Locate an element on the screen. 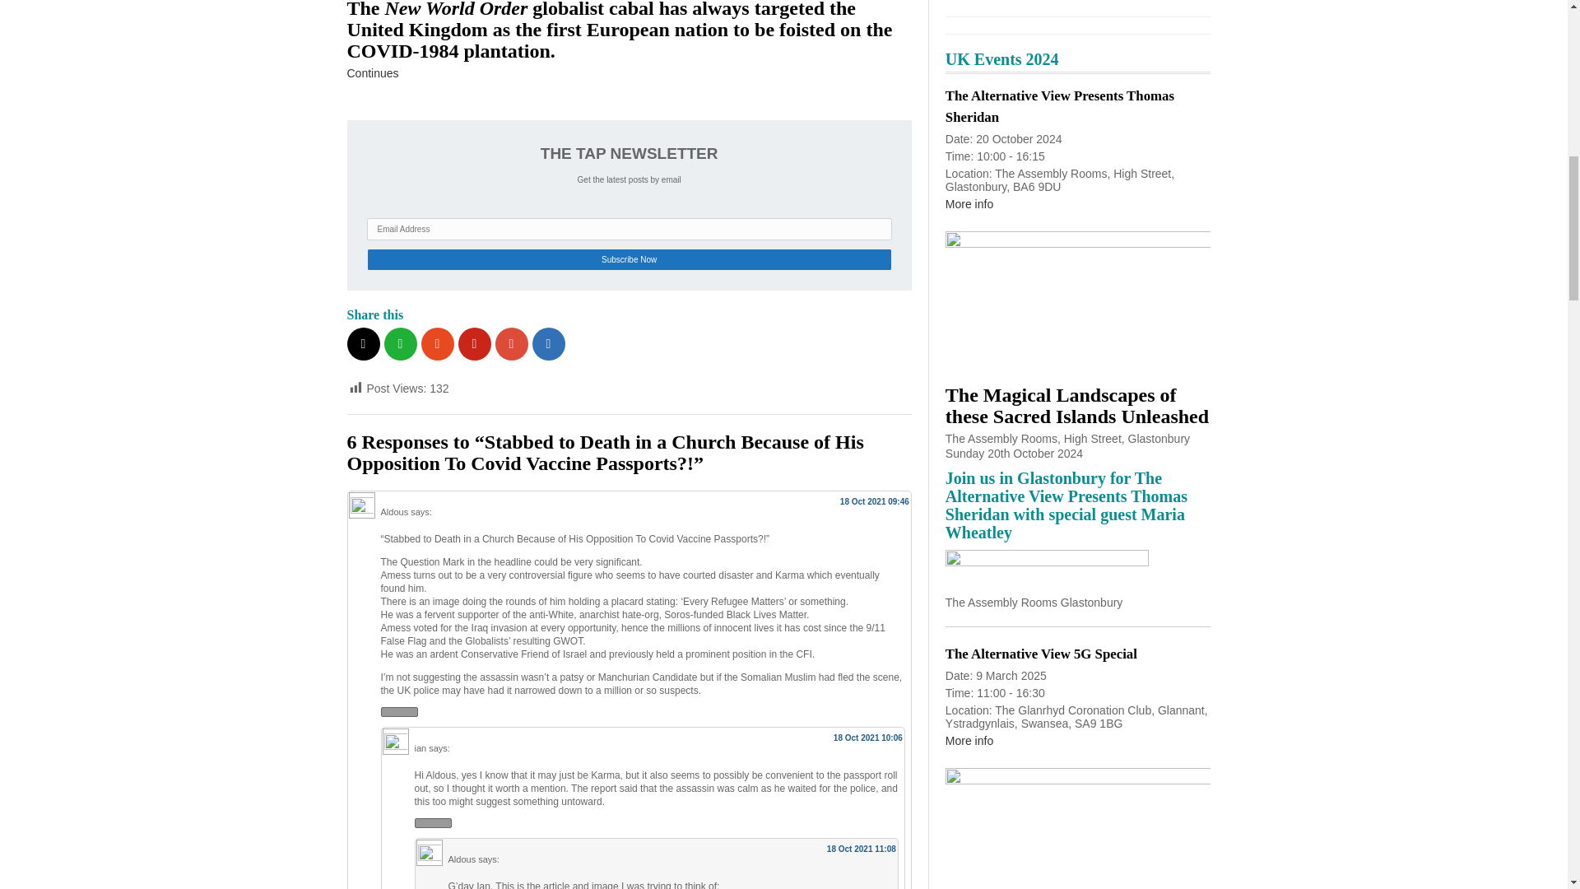  18 Oct 2021 10:06 is located at coordinates (867, 738).